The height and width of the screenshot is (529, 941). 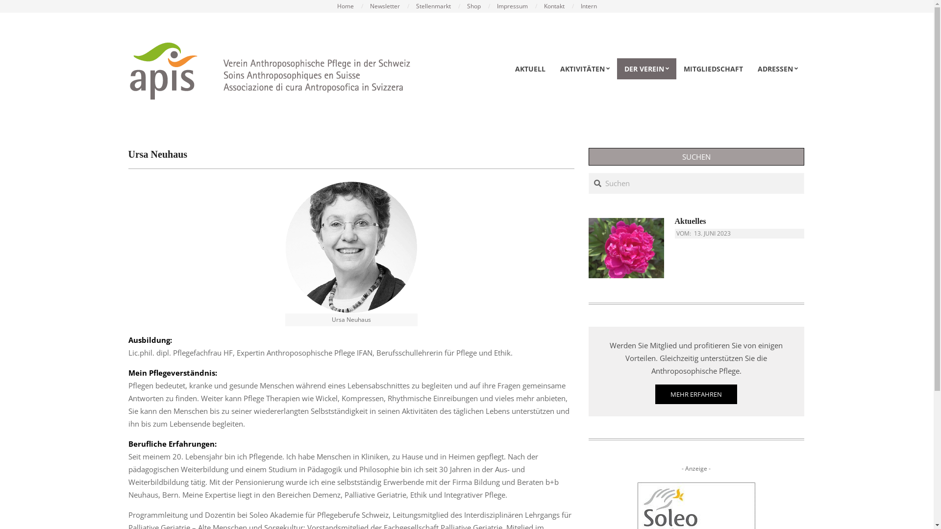 I want to click on Impressum, so click(x=512, y=6).